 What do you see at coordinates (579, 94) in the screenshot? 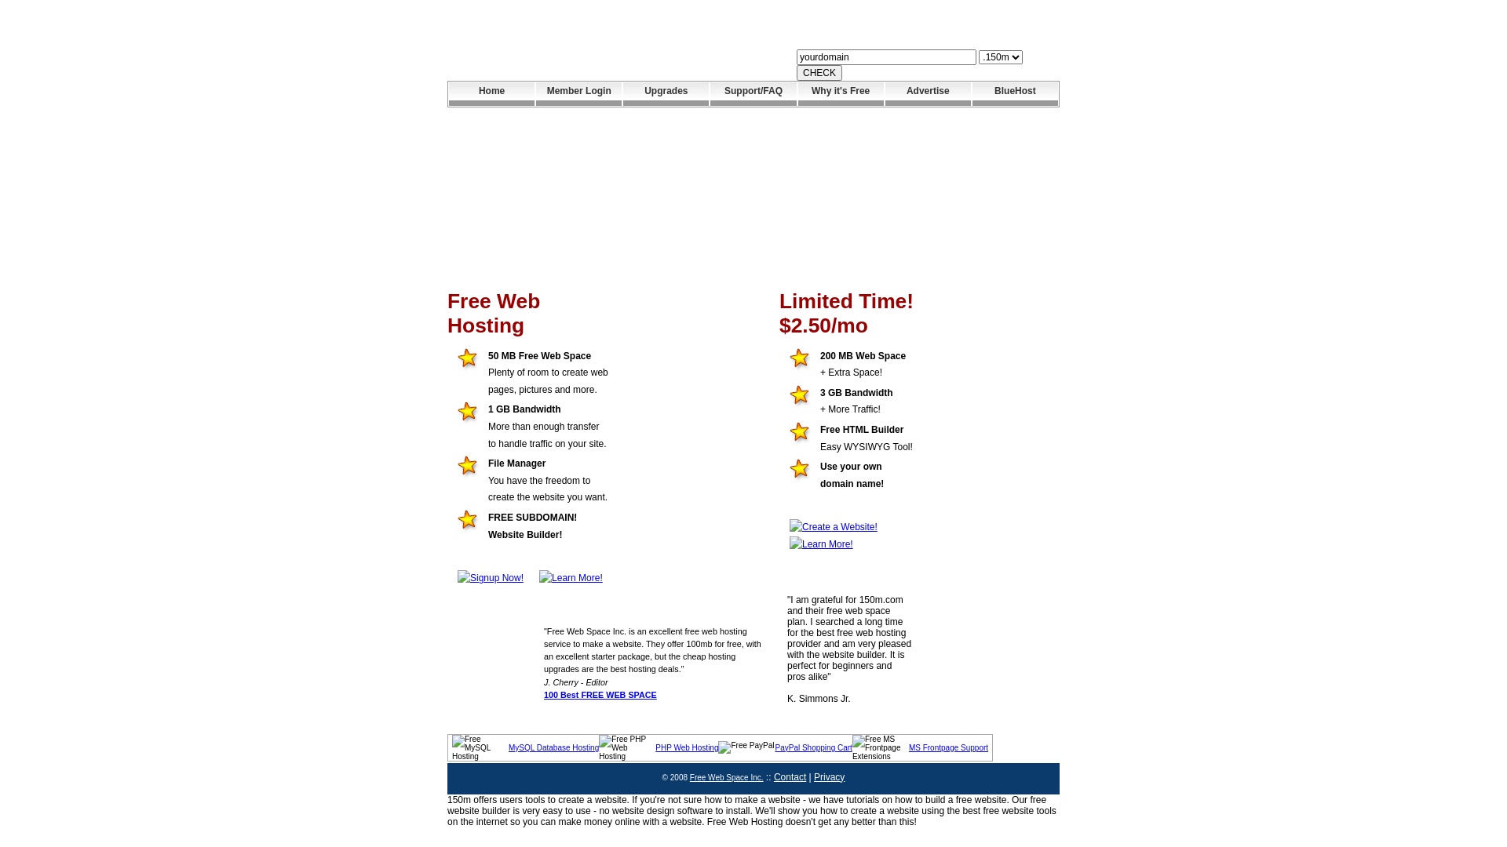
I see `Member Login` at bounding box center [579, 94].